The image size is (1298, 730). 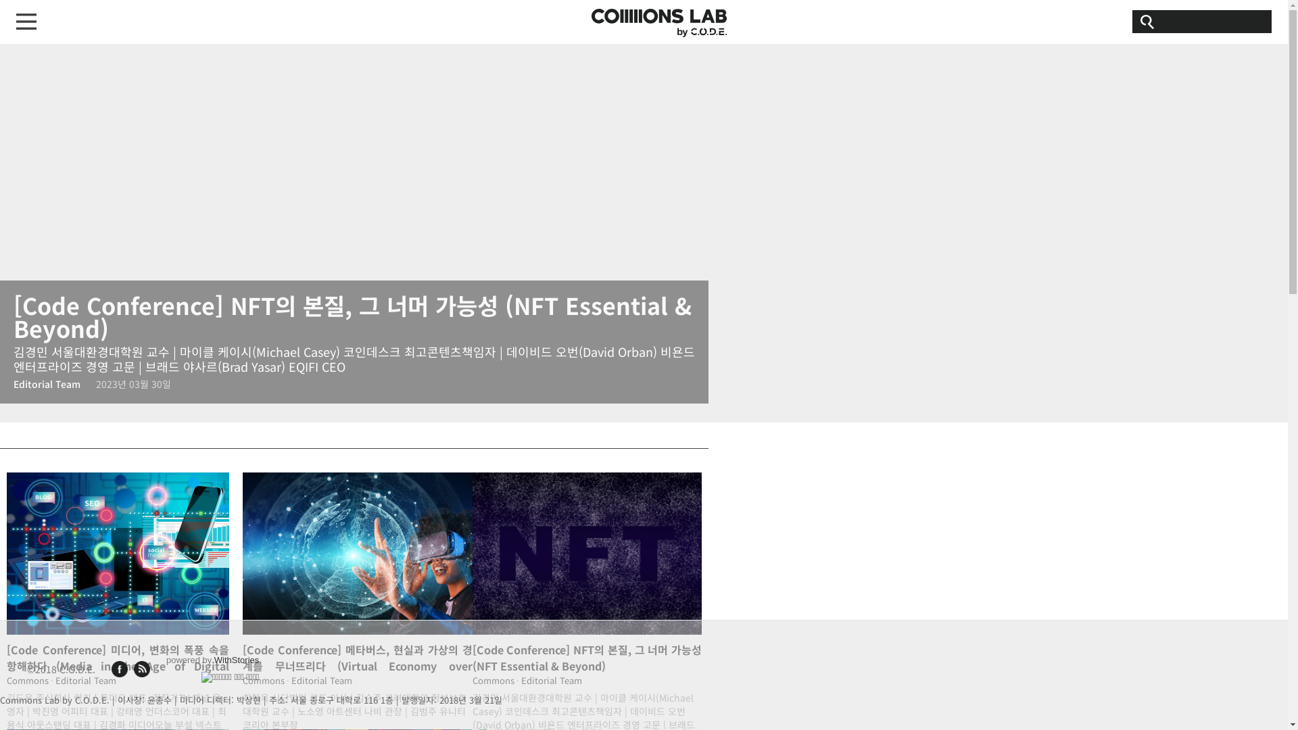 What do you see at coordinates (142, 669) in the screenshot?
I see `rss` at bounding box center [142, 669].